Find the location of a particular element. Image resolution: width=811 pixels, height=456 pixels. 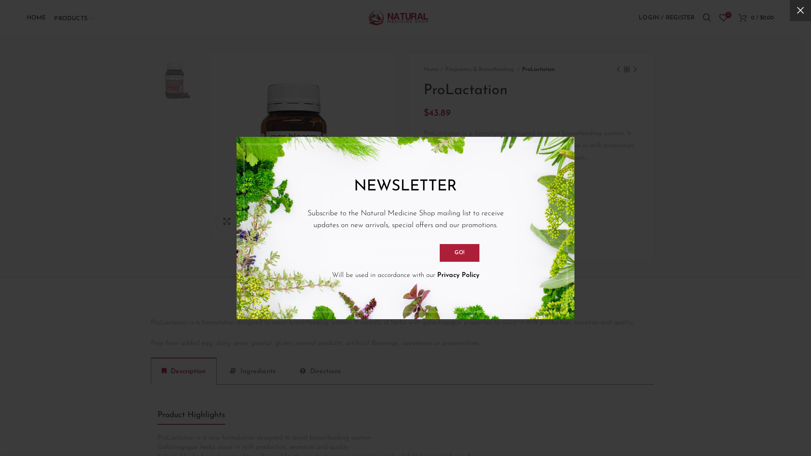

Pregnancy & Breastfeeding is located at coordinates (482, 70).